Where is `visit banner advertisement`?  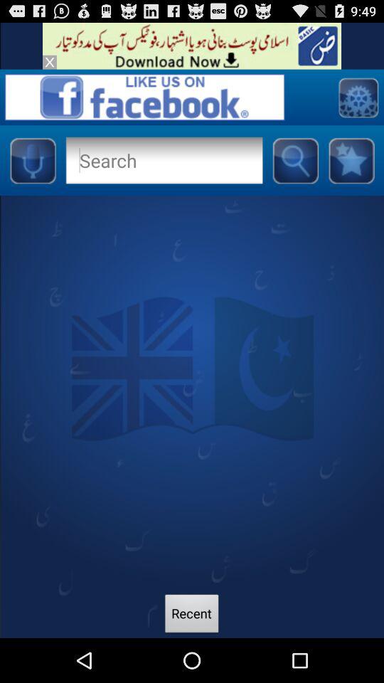 visit banner advertisement is located at coordinates (192, 46).